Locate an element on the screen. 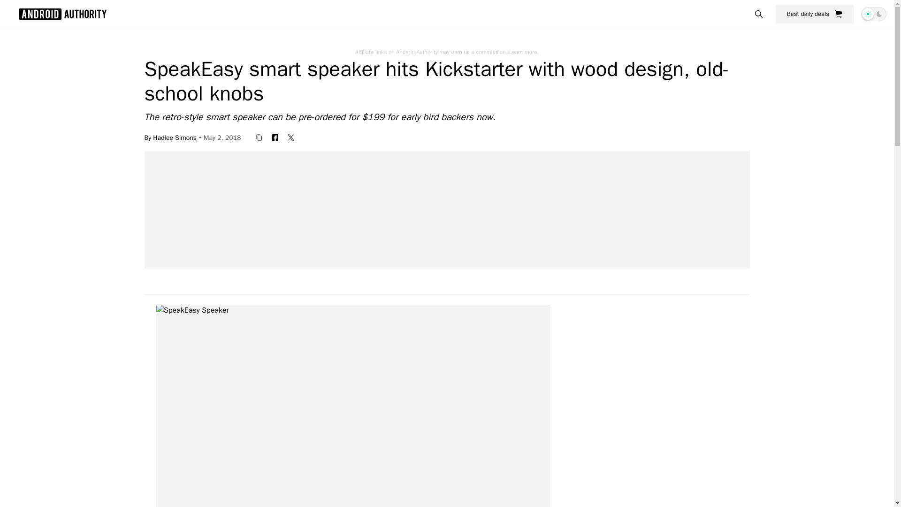  Hadlee Simons is located at coordinates (175, 137).